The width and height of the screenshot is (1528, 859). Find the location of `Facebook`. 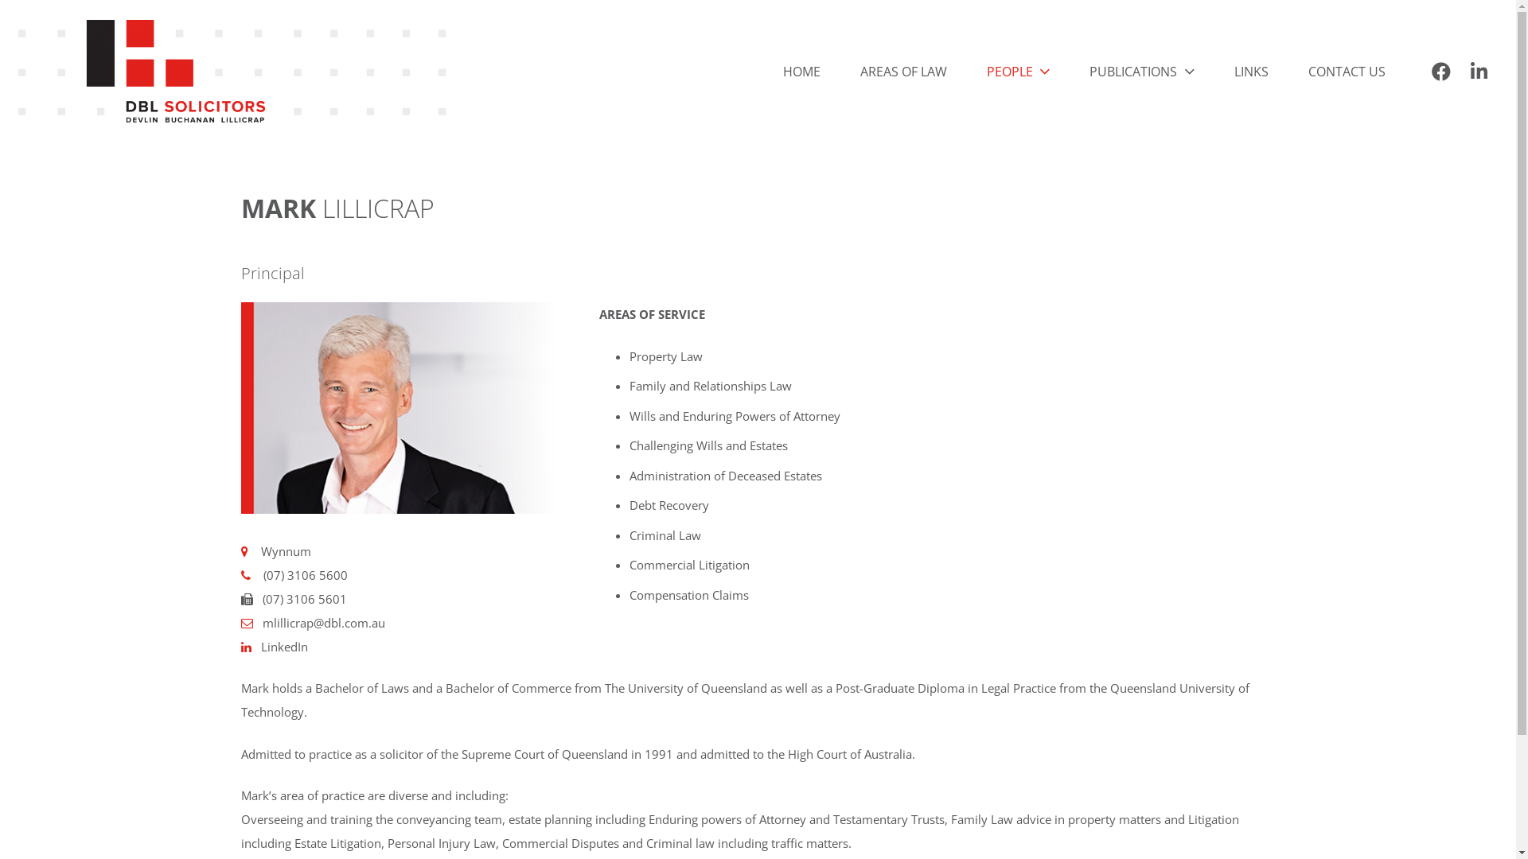

Facebook is located at coordinates (1440, 72).